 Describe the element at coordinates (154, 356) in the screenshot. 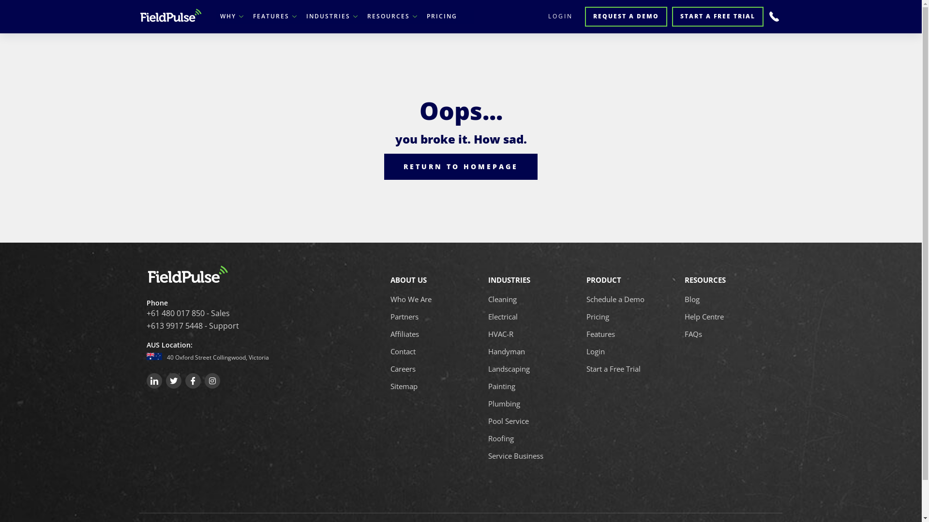

I see `aug-flag.png` at that location.